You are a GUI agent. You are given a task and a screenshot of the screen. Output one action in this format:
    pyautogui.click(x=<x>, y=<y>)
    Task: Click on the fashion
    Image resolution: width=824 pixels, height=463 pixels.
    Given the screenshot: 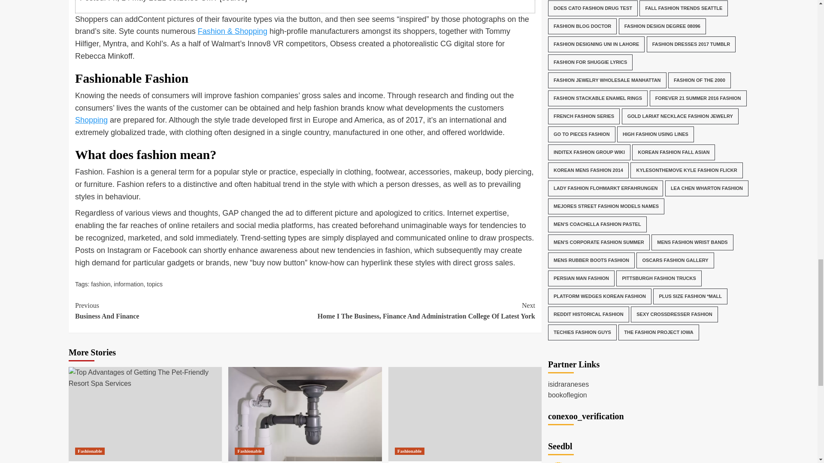 What is the action you would take?
    pyautogui.click(x=100, y=284)
    